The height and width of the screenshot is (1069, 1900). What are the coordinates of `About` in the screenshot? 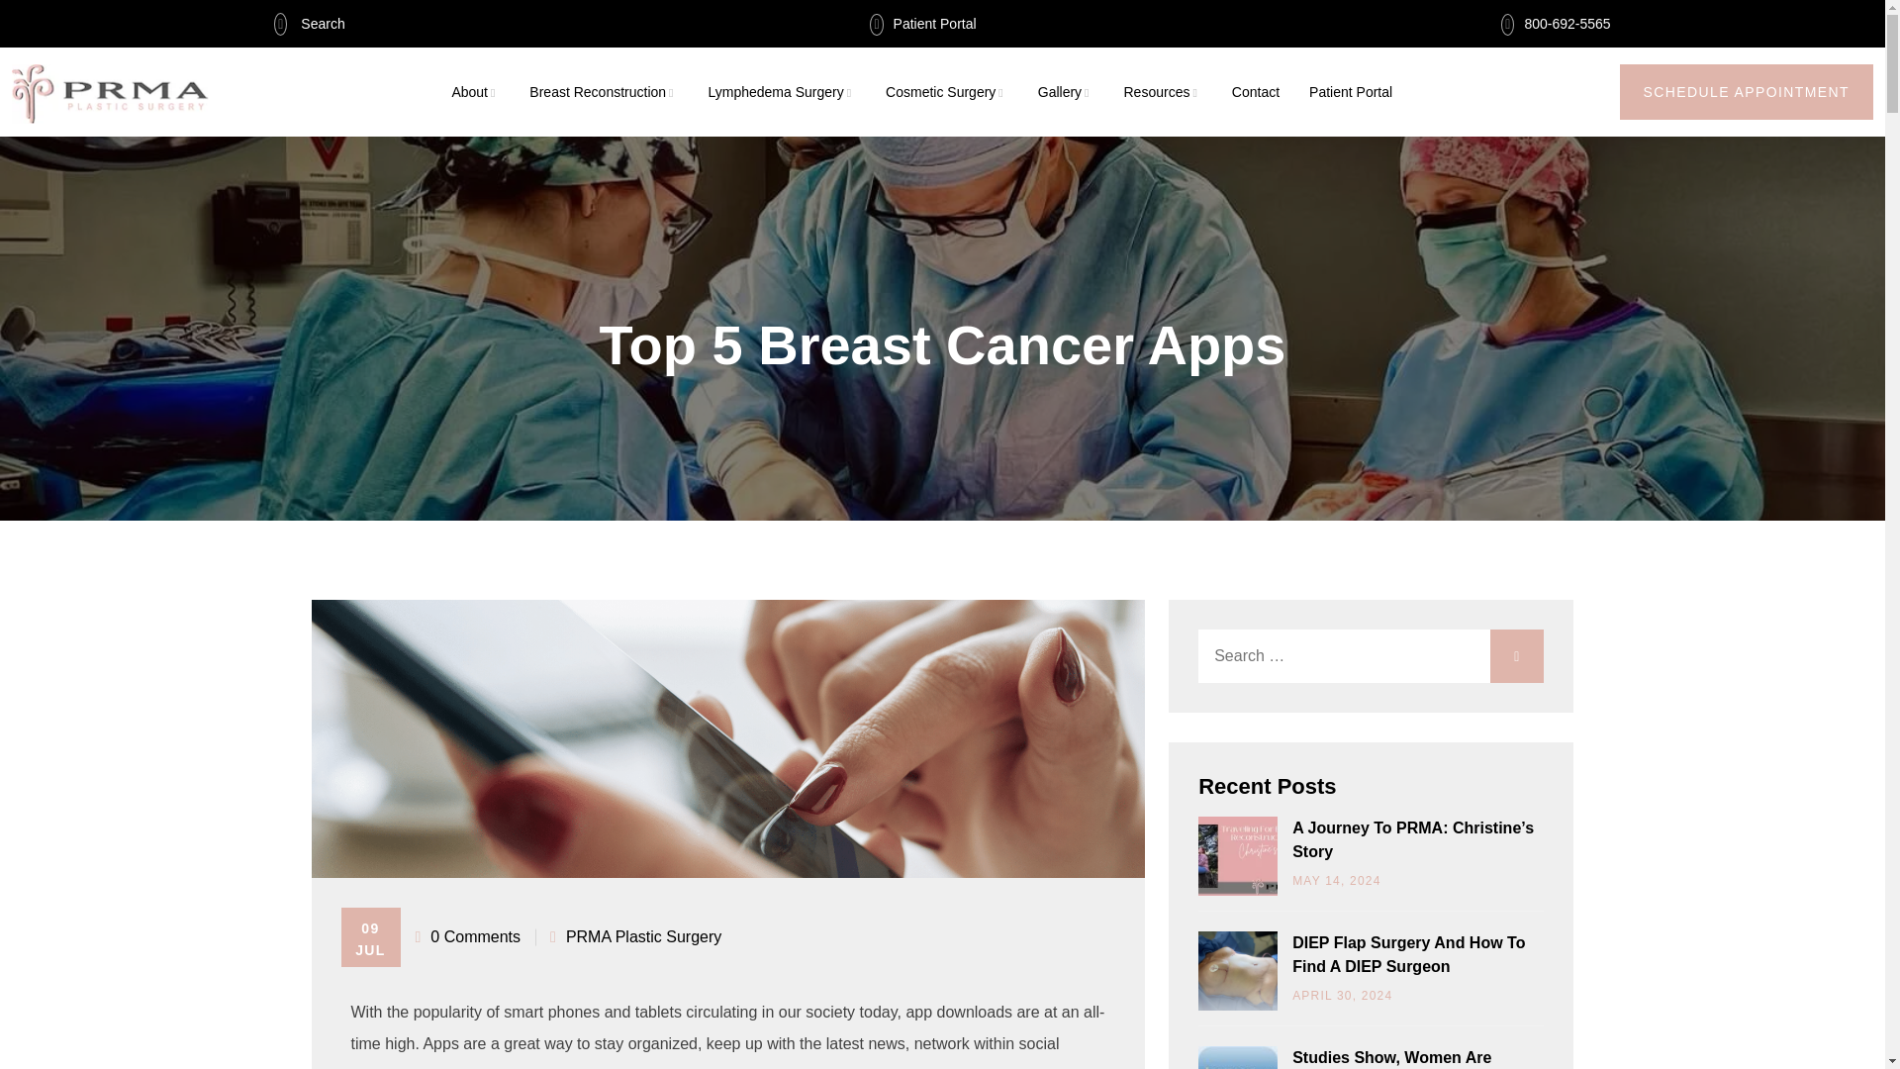 It's located at (469, 92).